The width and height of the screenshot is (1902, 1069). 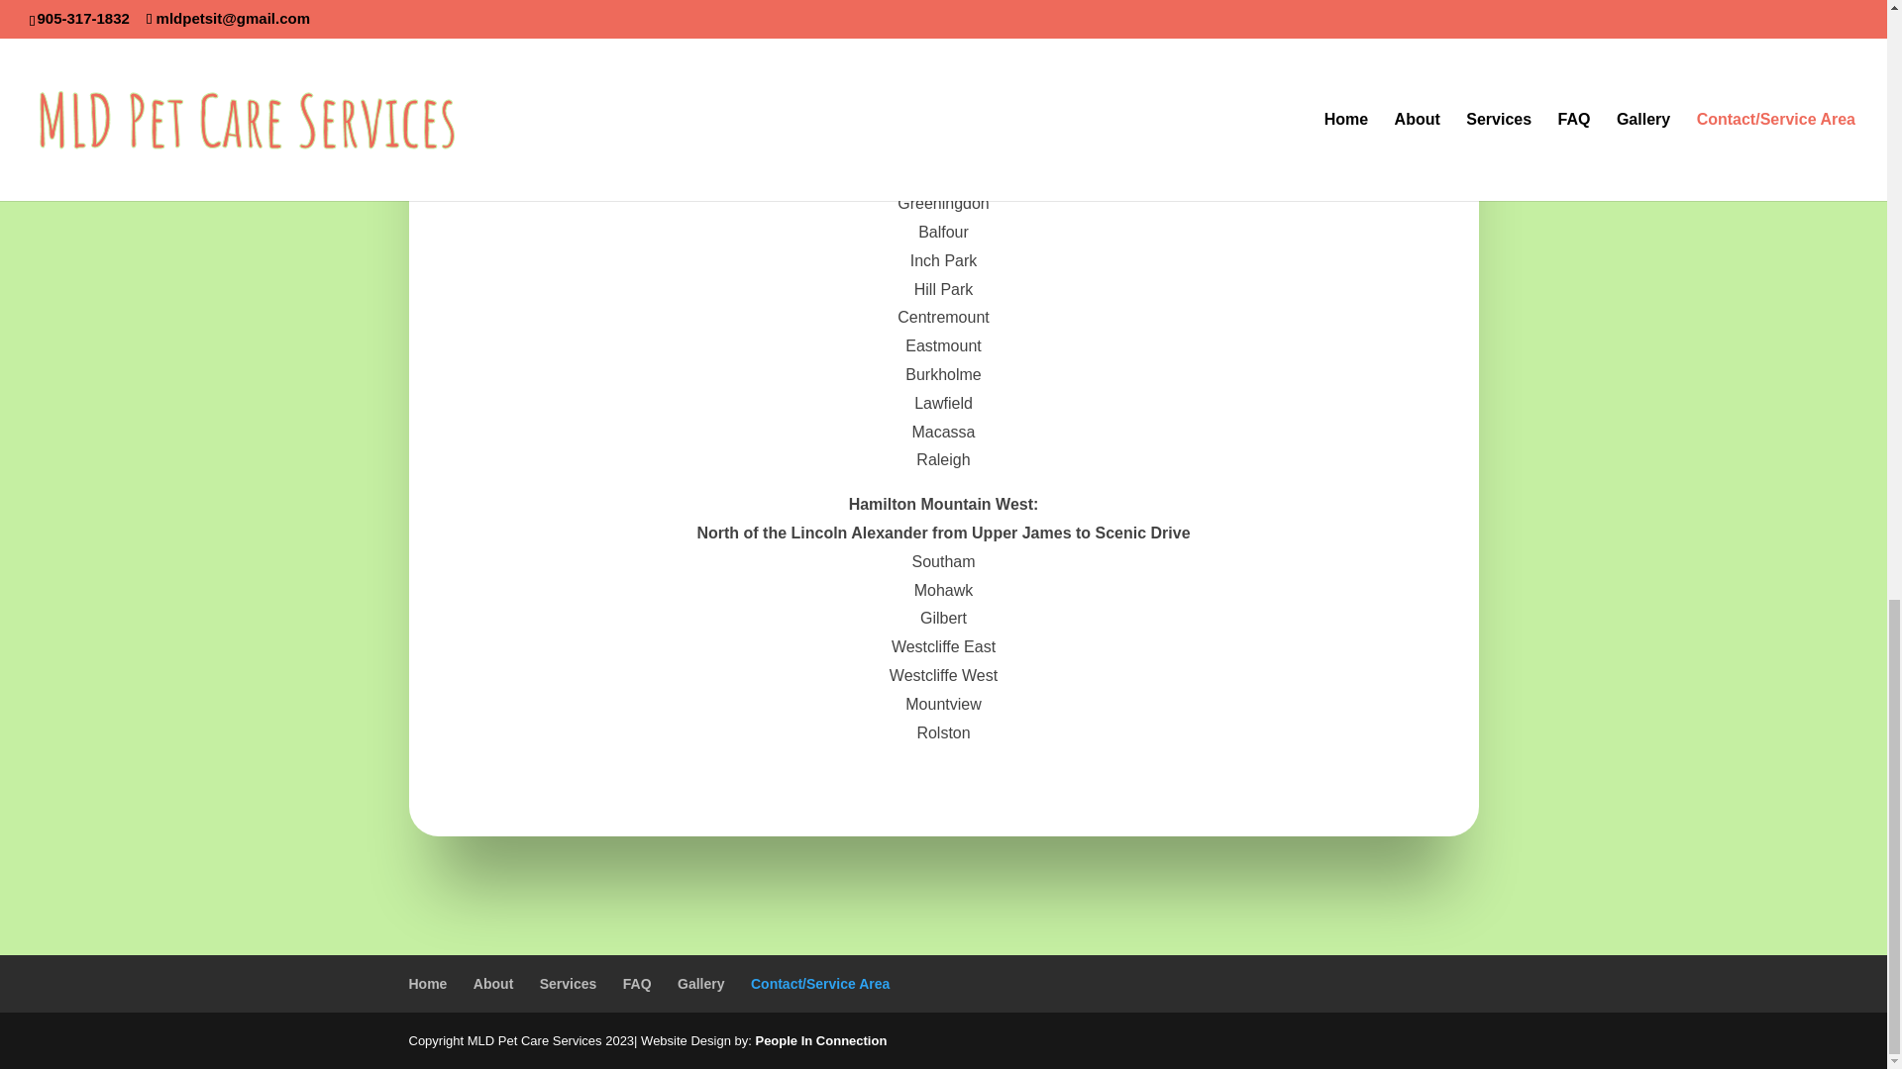 I want to click on Services, so click(x=569, y=984).